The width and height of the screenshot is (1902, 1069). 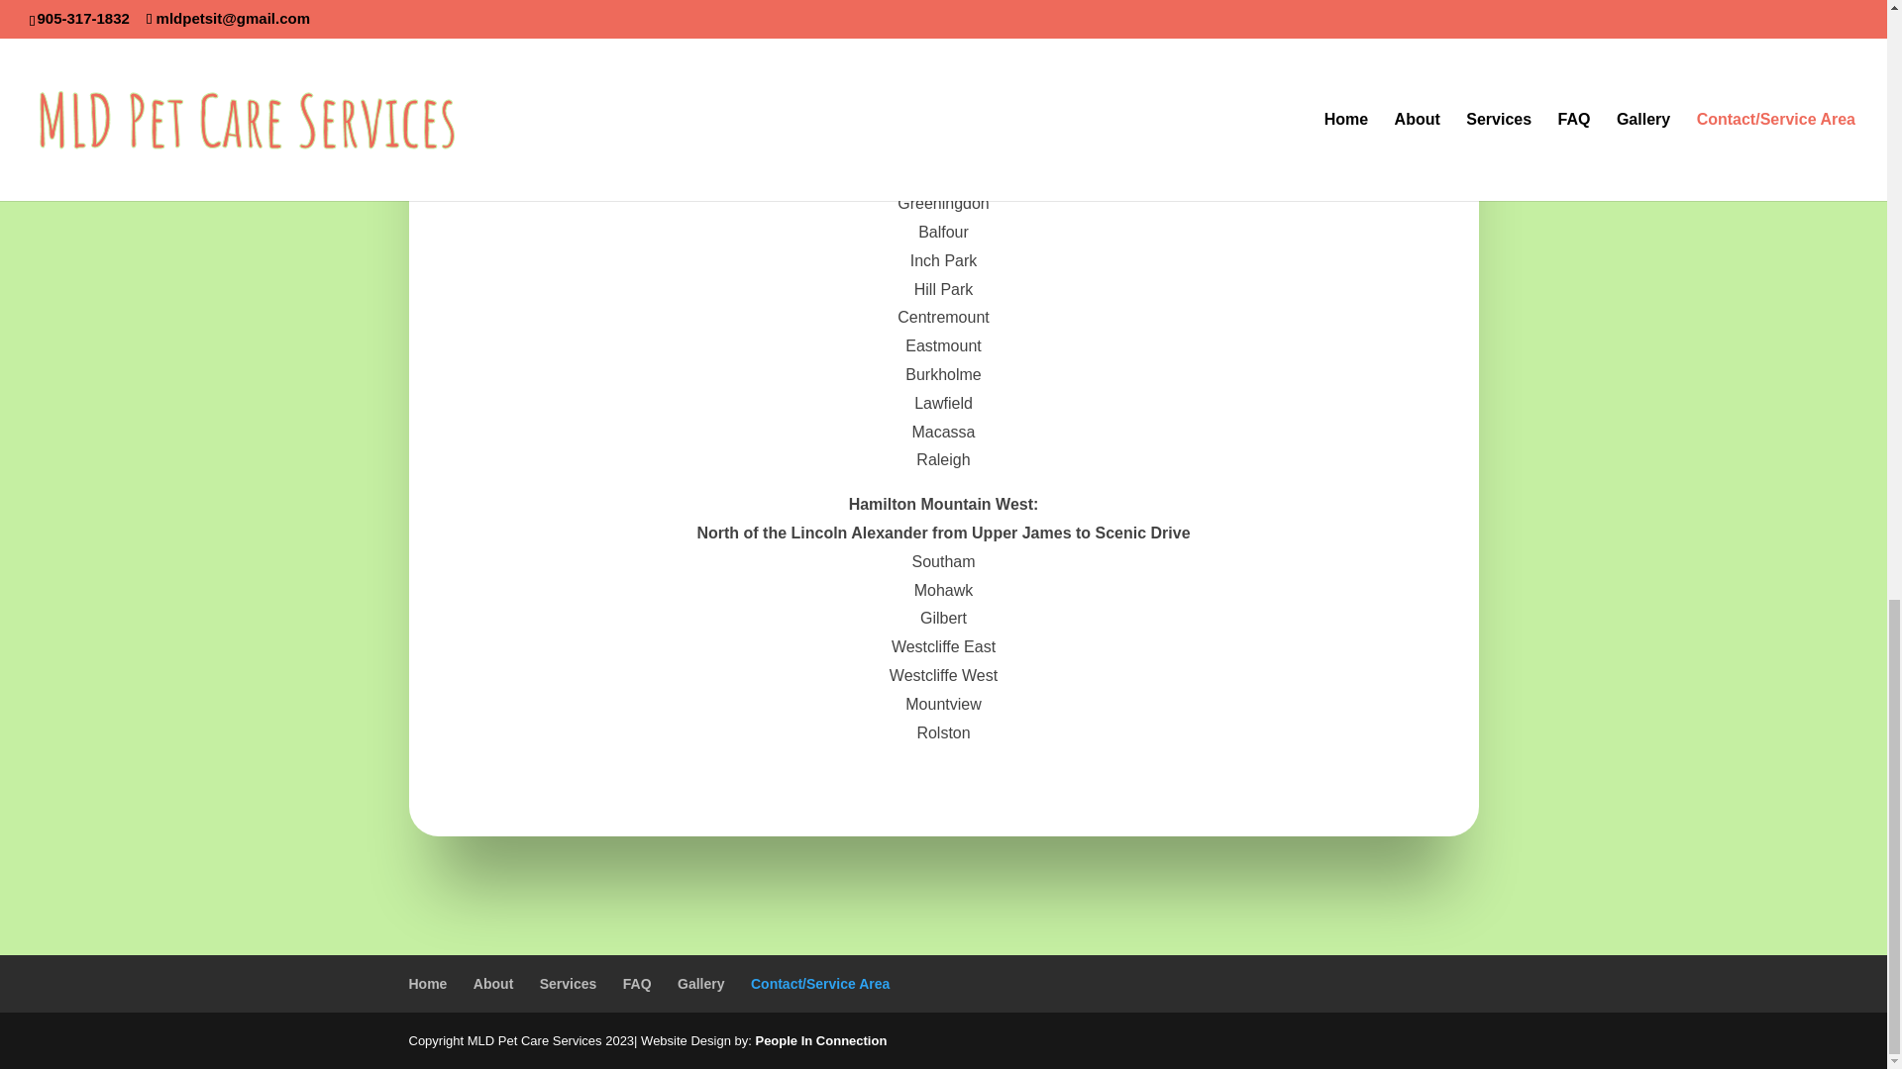 I want to click on Services, so click(x=569, y=984).